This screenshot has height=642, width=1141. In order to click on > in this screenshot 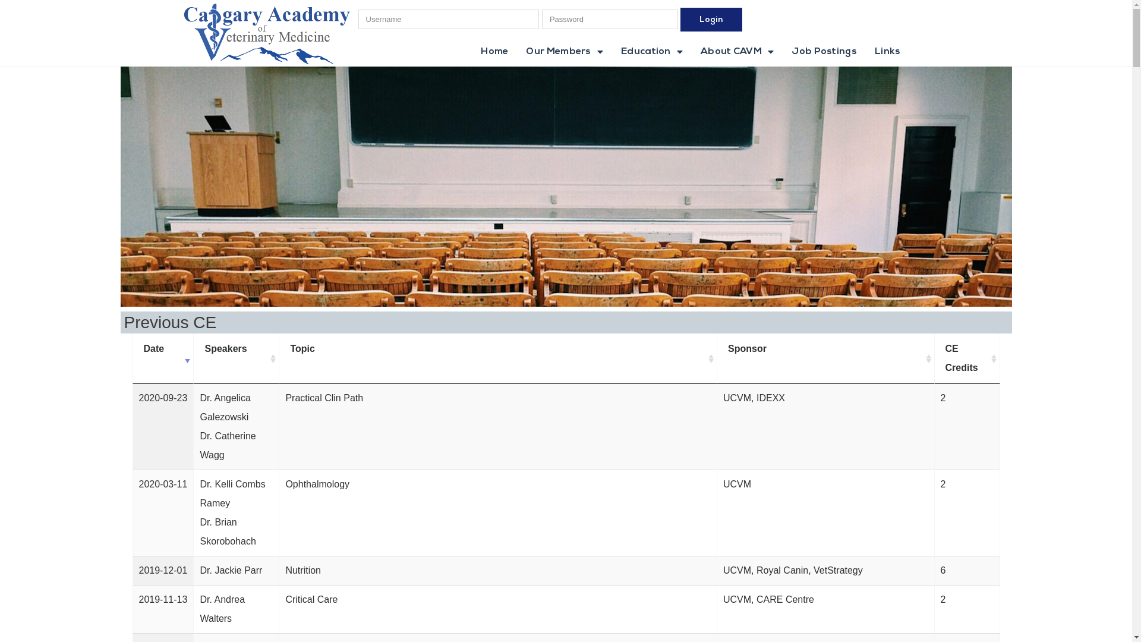, I will do `click(184, 80)`.